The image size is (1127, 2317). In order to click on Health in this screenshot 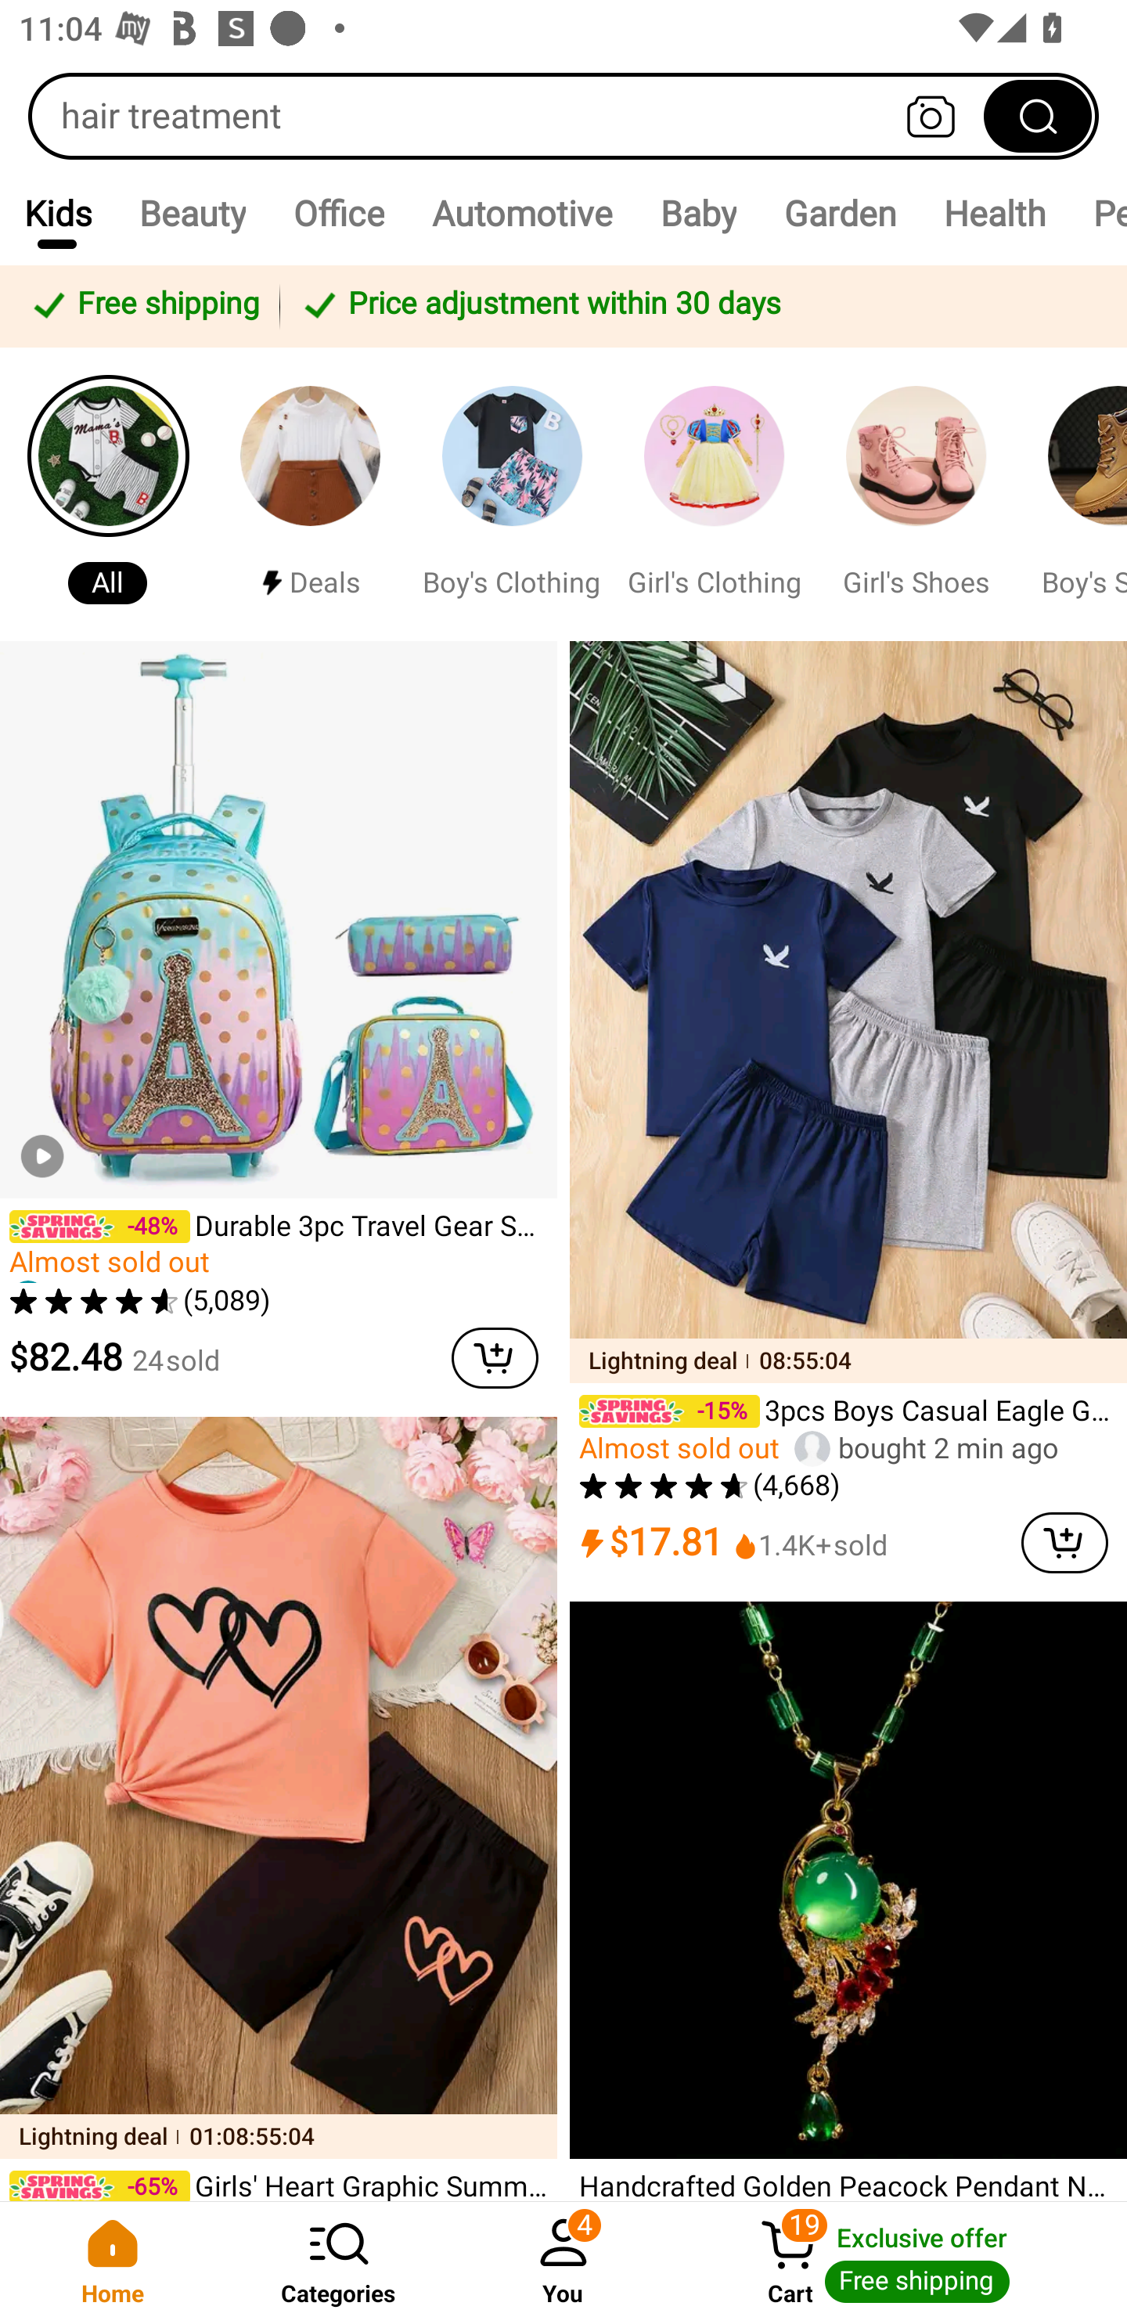, I will do `click(994, 213)`.